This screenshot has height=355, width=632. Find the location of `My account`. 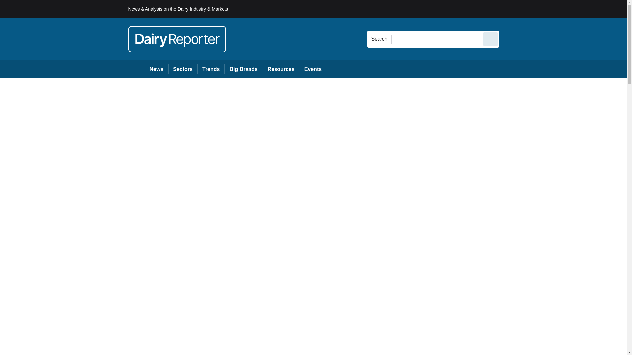

My account is located at coordinates (546, 9).